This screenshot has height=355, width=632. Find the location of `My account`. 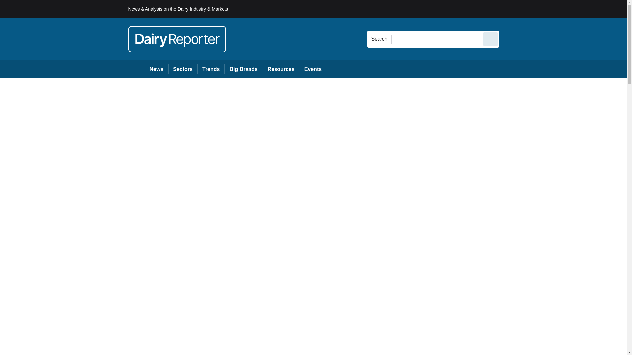

My account is located at coordinates (546, 9).